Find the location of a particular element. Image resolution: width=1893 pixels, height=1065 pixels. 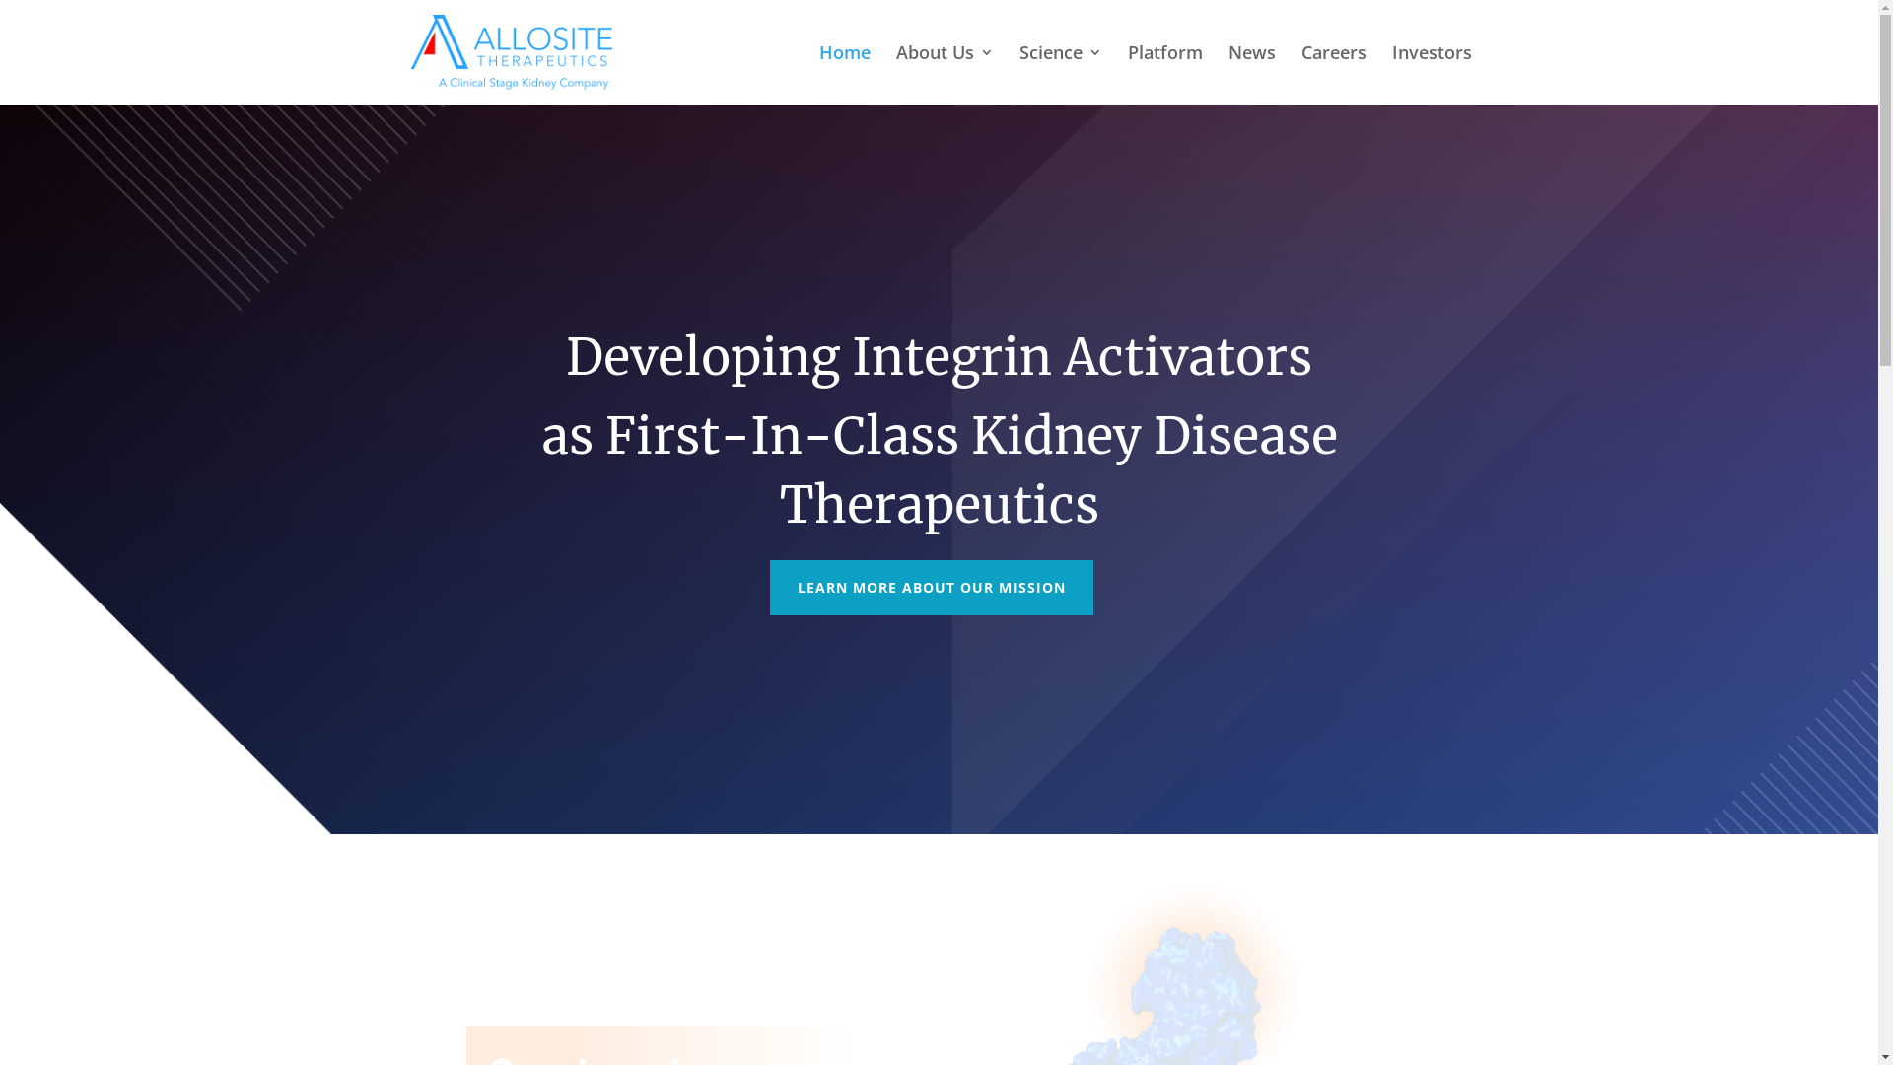

Platform is located at coordinates (1165, 75).